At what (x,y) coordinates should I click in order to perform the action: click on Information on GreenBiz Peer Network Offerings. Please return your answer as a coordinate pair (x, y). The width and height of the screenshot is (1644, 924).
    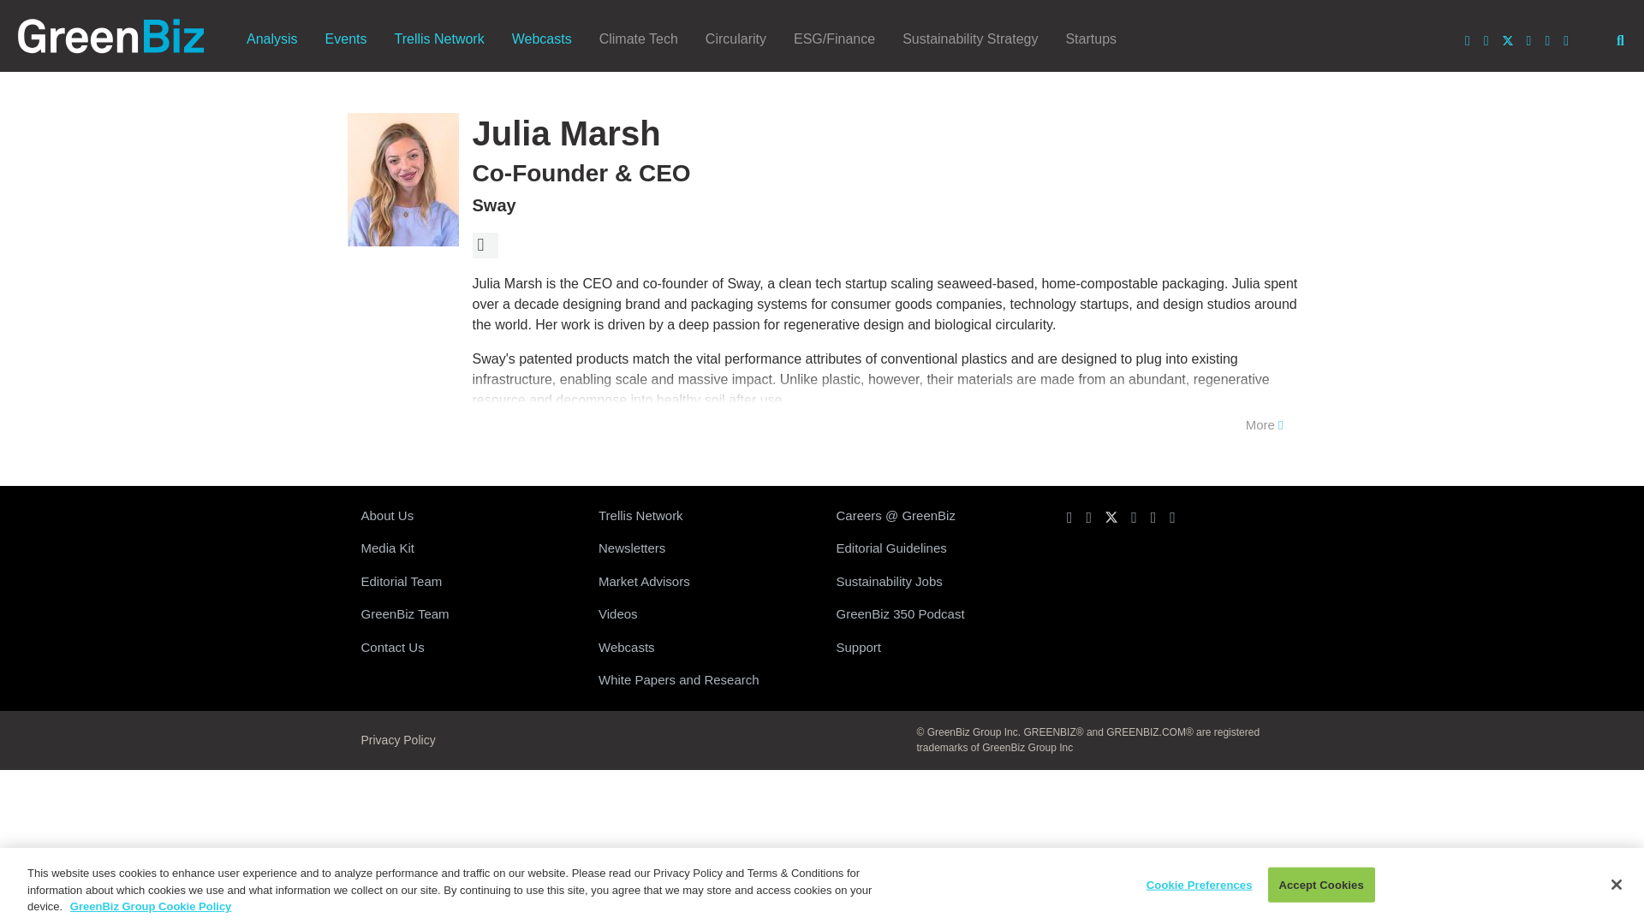
    Looking at the image, I should click on (704, 517).